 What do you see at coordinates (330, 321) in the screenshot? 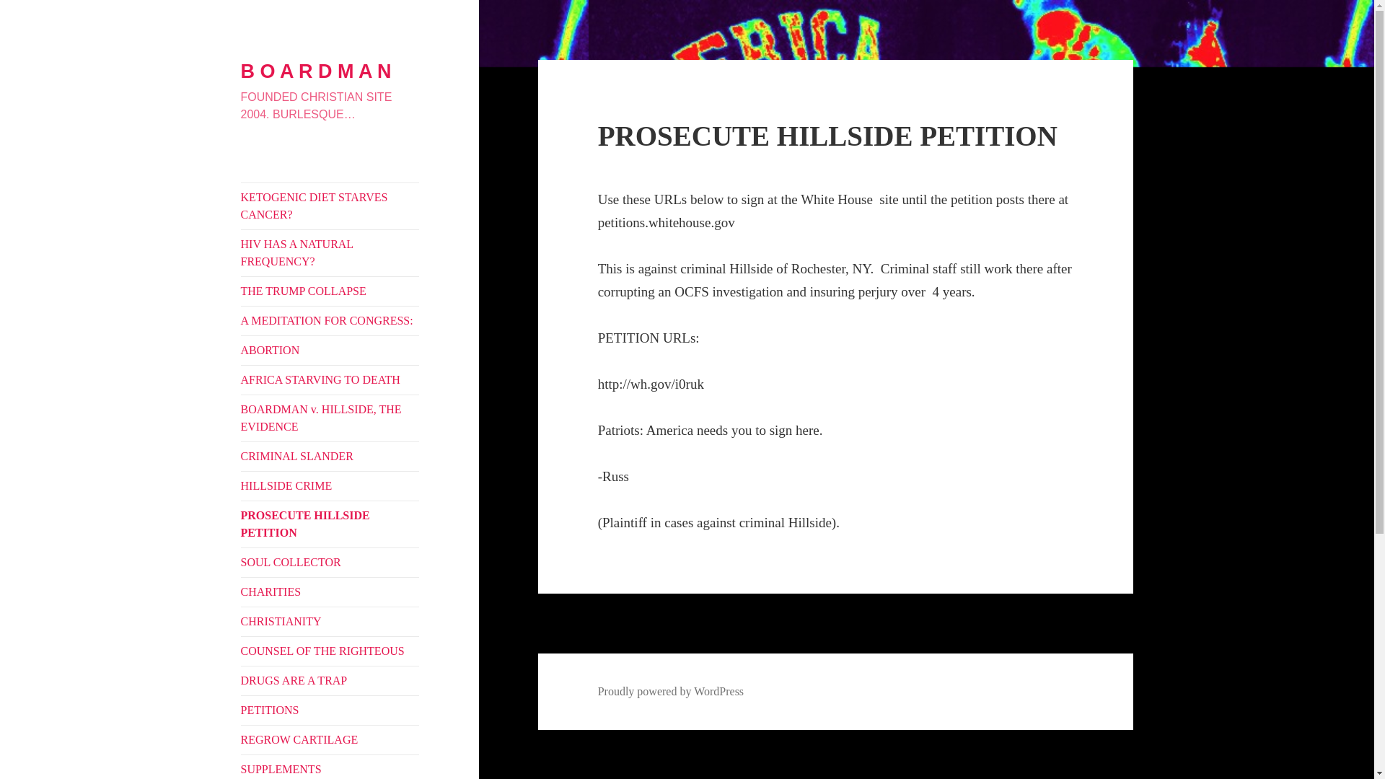
I see `A MEDITATION FOR CONGRESS:` at bounding box center [330, 321].